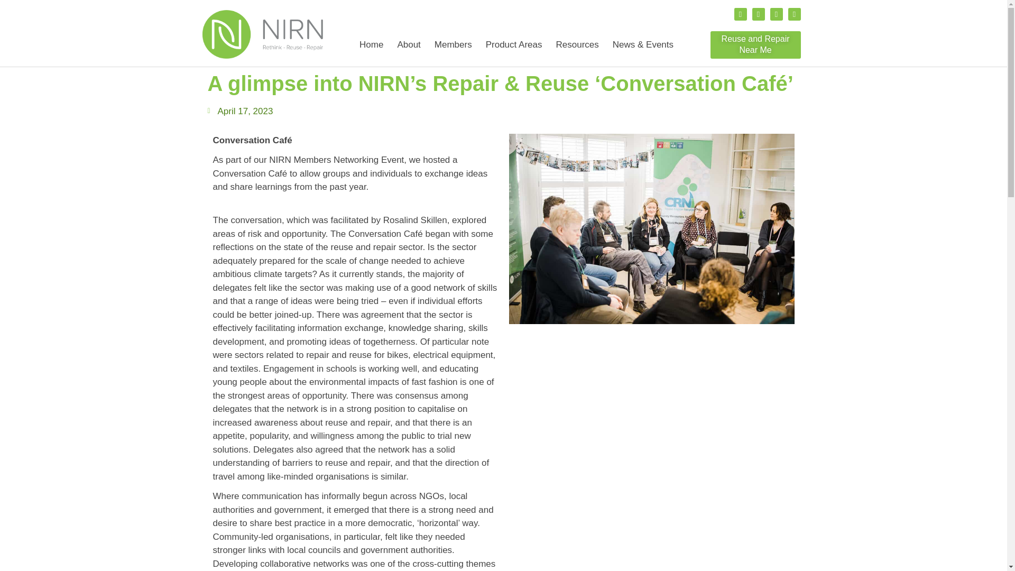  What do you see at coordinates (453, 45) in the screenshot?
I see `Members` at bounding box center [453, 45].